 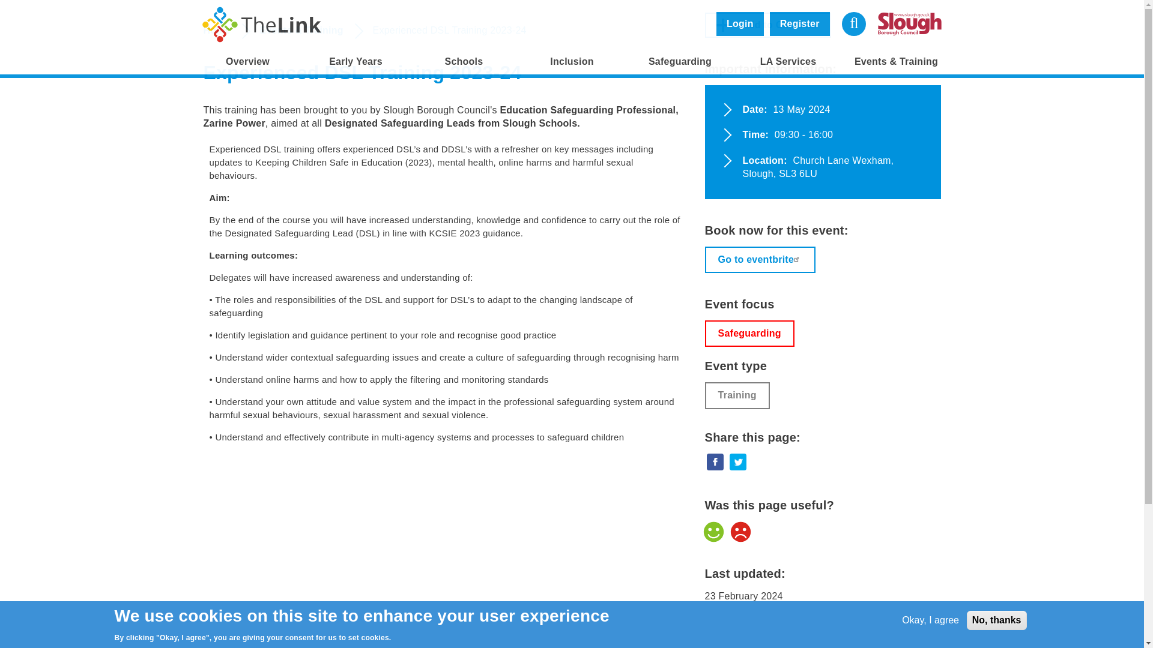 I want to click on Early Years, so click(x=355, y=62).